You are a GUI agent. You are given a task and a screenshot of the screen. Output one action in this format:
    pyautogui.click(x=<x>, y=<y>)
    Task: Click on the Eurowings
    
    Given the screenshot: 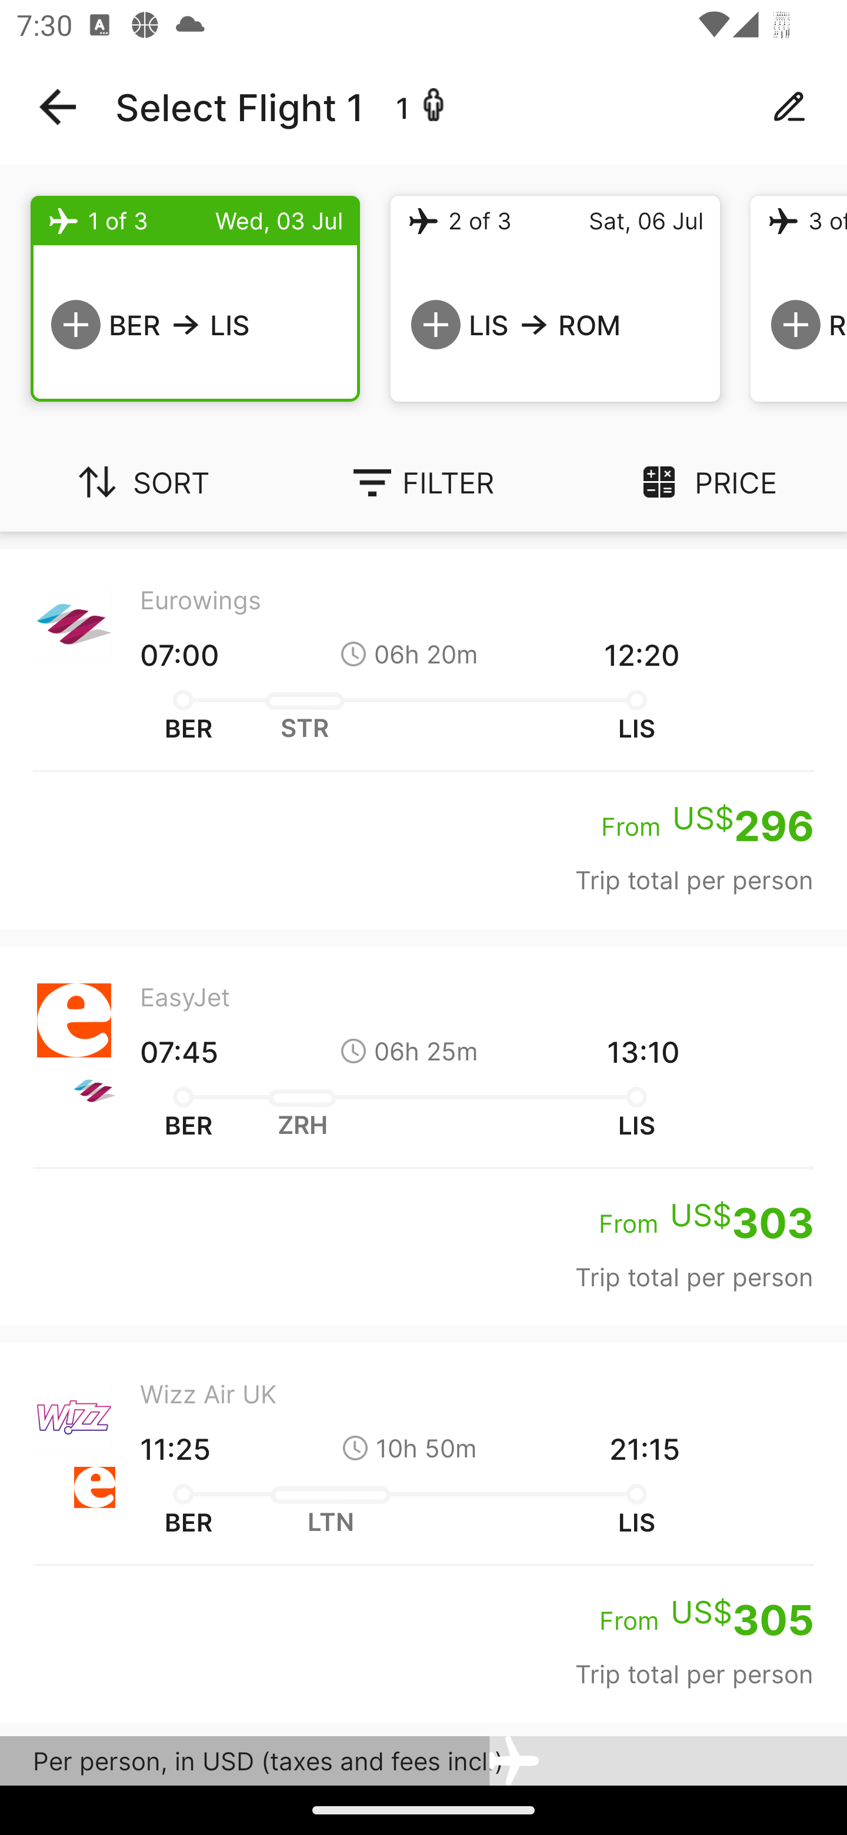 What is the action you would take?
    pyautogui.click(x=423, y=1754)
    